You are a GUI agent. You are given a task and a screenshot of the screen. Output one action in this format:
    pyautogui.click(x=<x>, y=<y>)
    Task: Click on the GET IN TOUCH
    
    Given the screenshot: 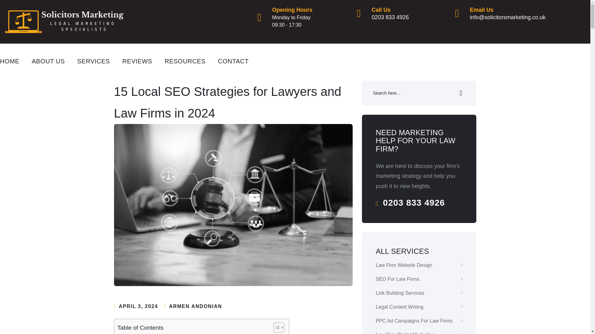 What is the action you would take?
    pyautogui.click(x=532, y=53)
    